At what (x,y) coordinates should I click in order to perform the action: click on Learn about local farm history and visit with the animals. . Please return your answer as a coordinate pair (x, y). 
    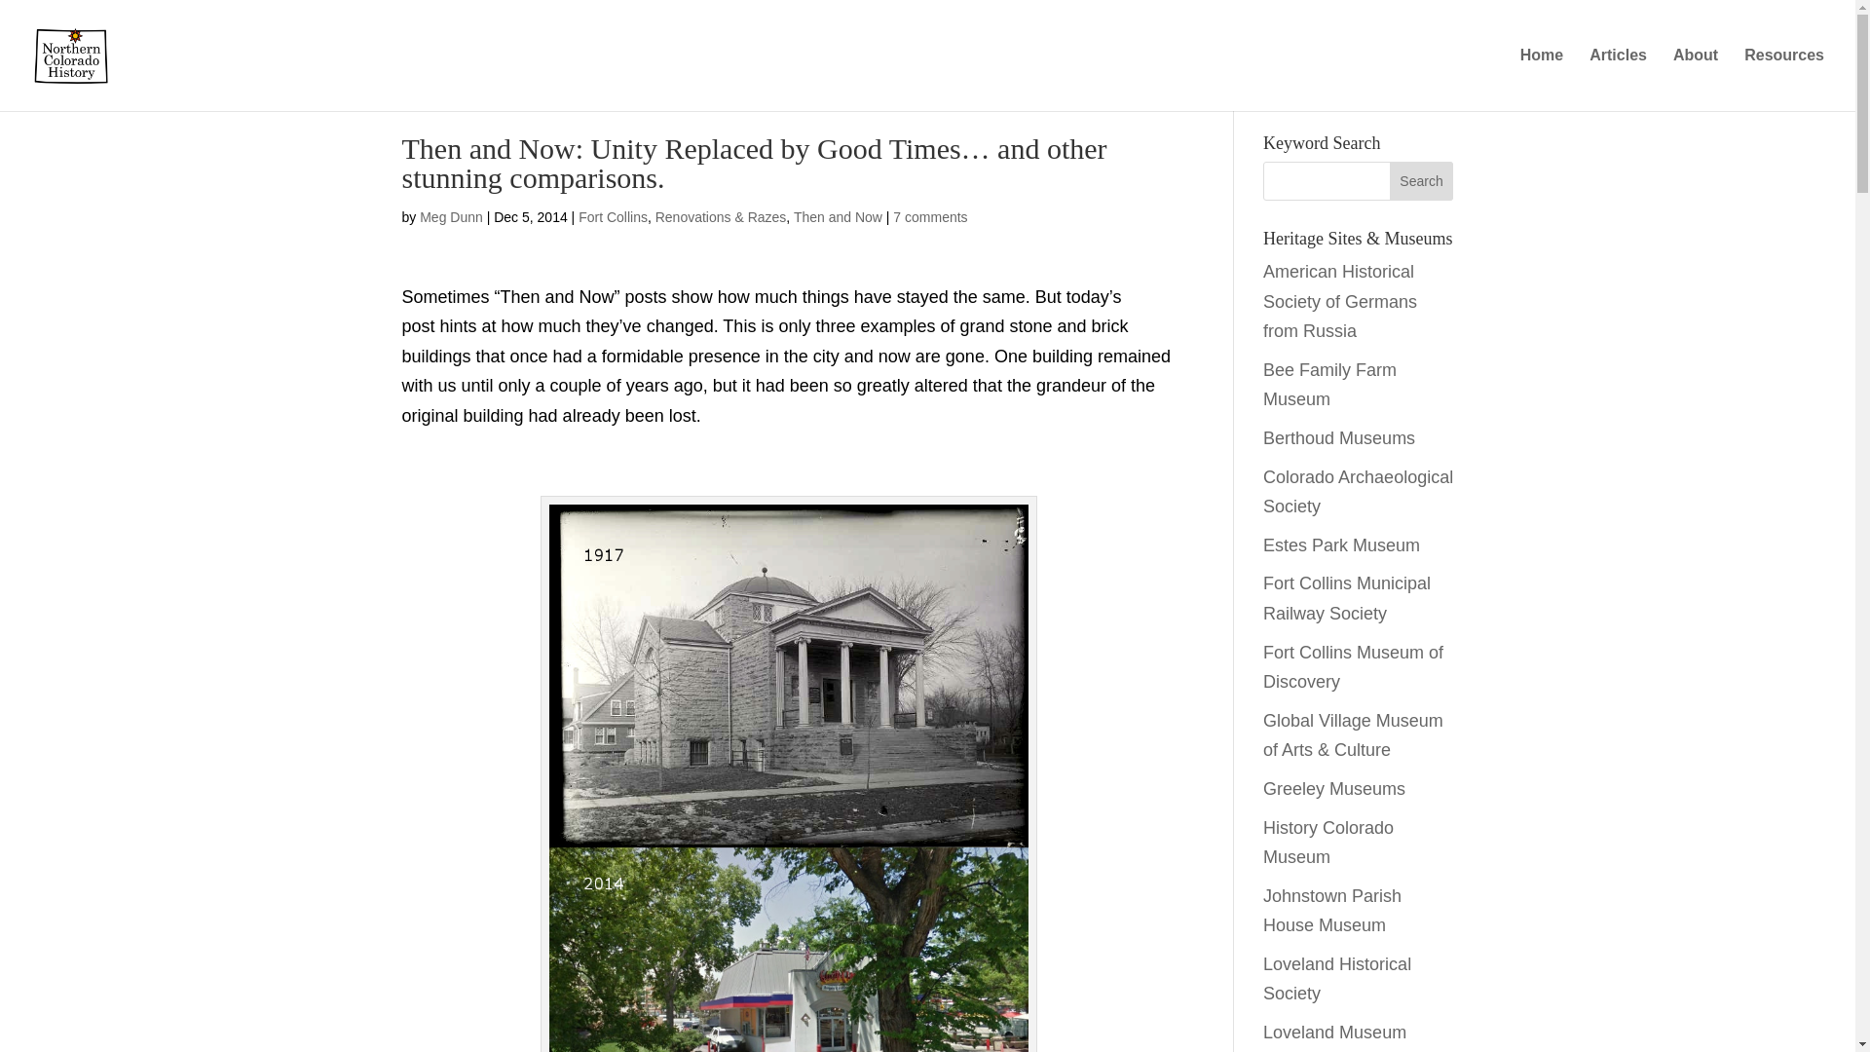
    Looking at the image, I should click on (1330, 386).